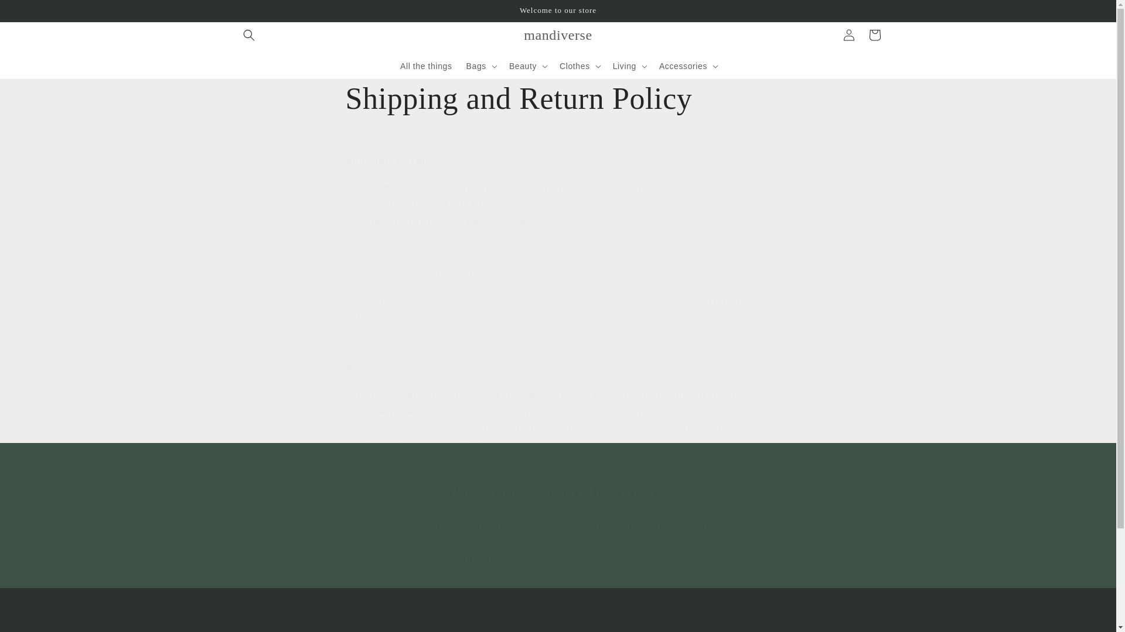  What do you see at coordinates (558, 34) in the screenshot?
I see `mandiverse` at bounding box center [558, 34].